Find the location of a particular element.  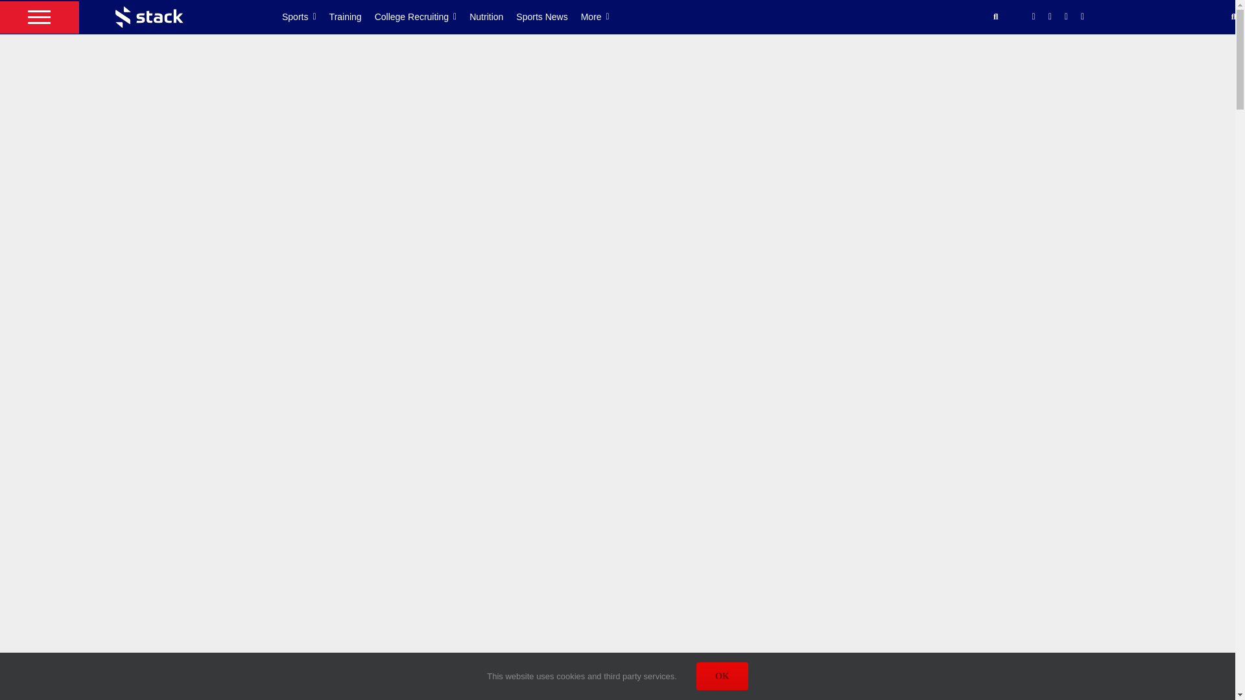

More is located at coordinates (602, 17).